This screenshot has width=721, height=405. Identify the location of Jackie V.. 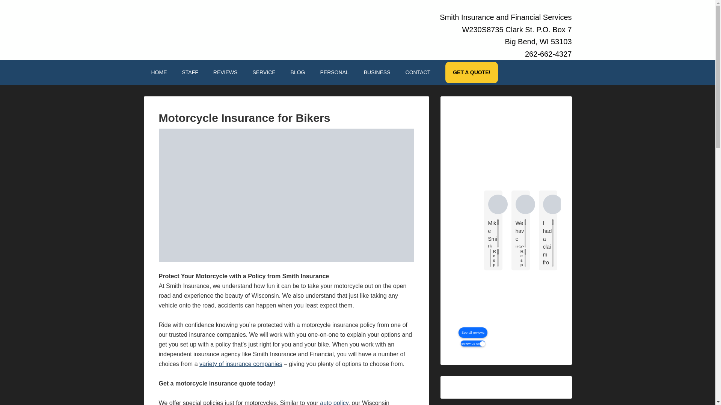
(525, 204).